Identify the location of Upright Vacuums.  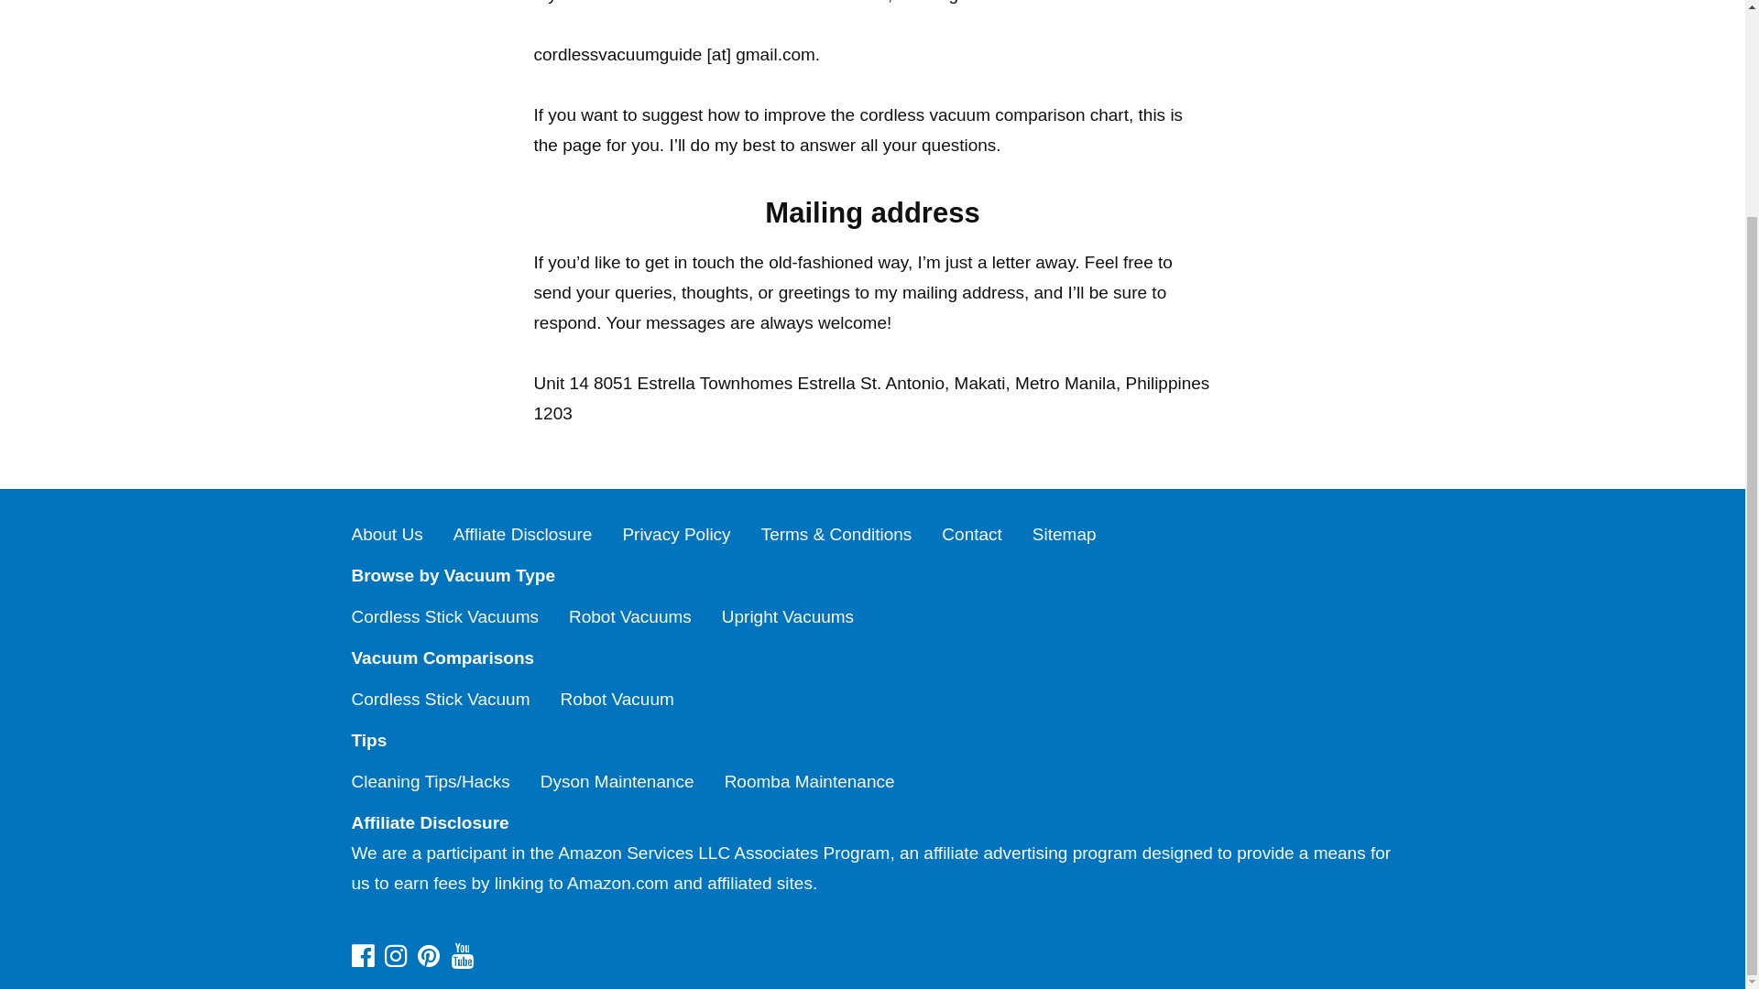
(787, 616).